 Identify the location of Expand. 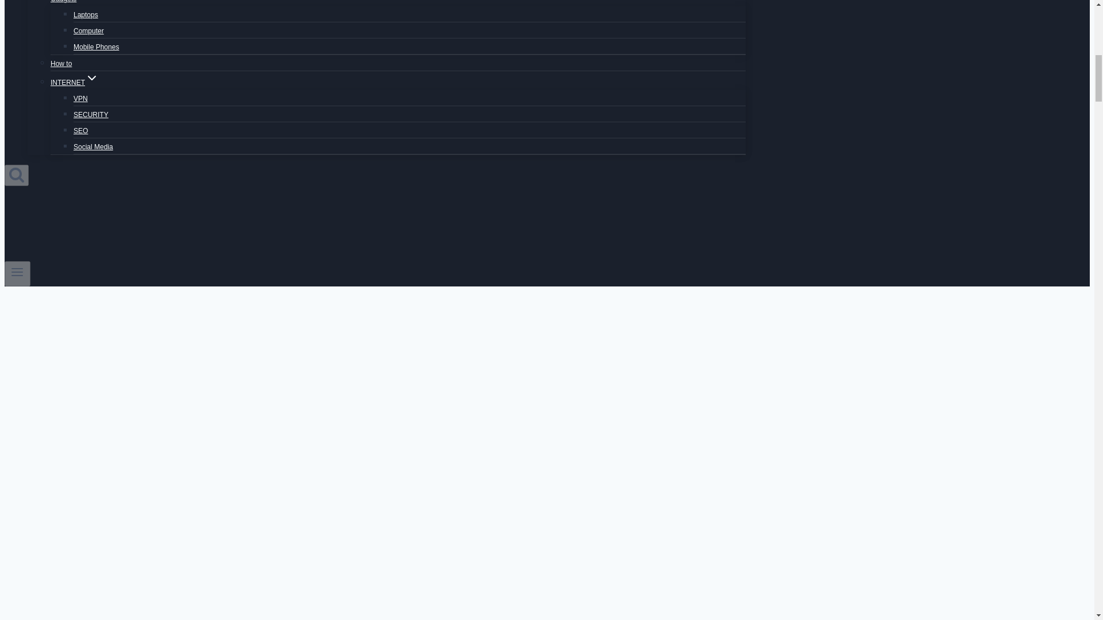
(92, 78).